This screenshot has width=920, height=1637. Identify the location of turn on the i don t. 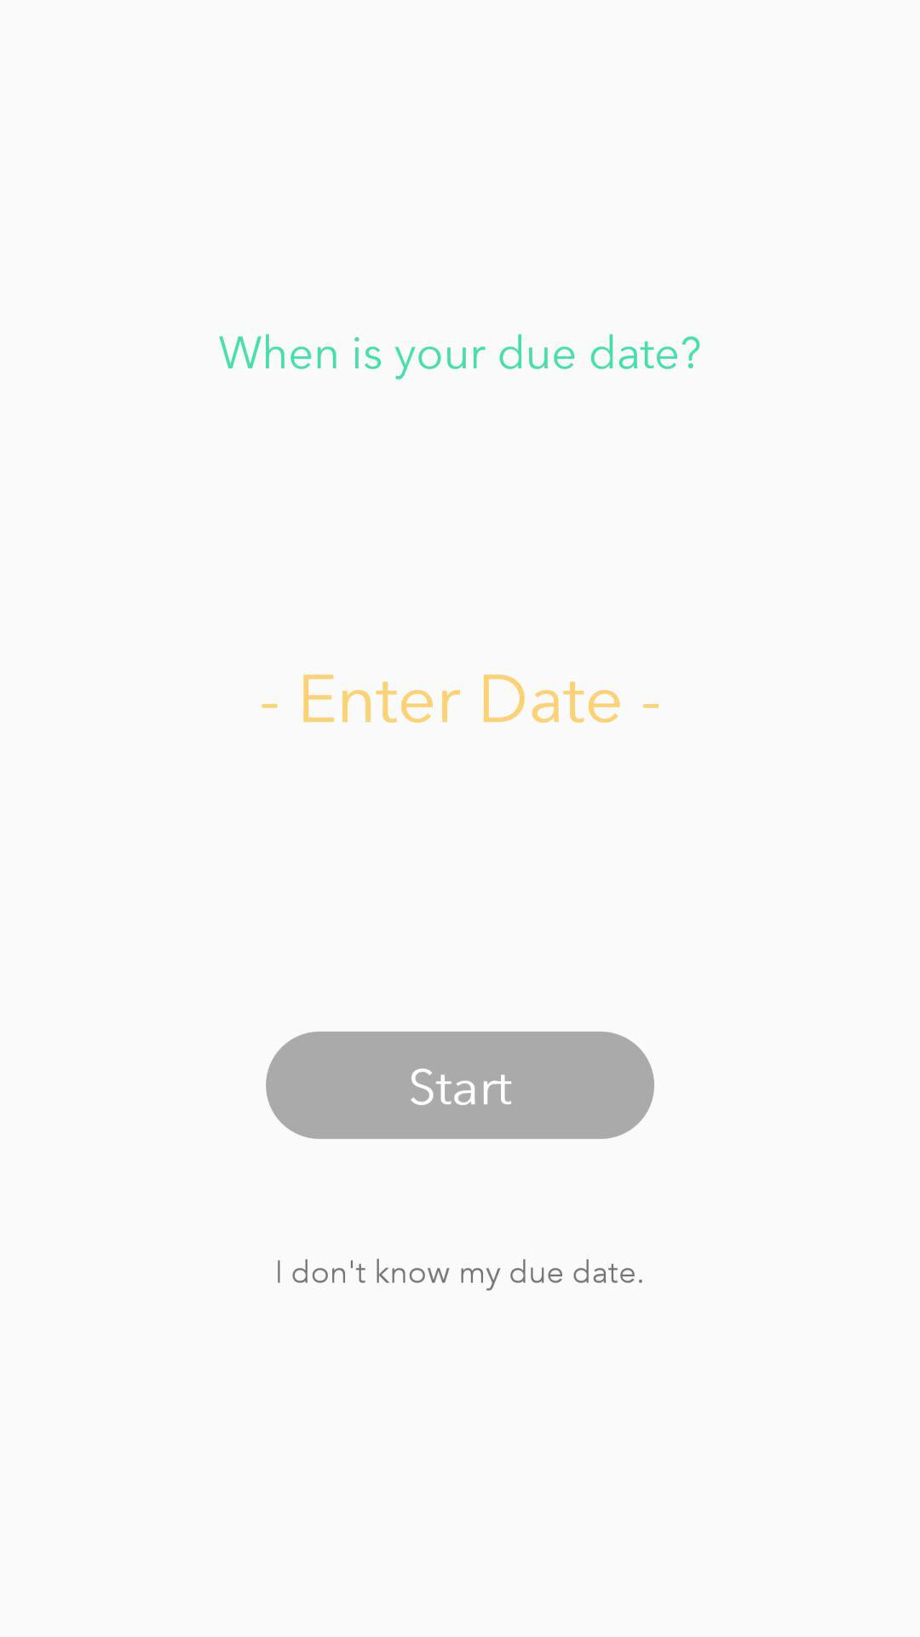
(459, 1270).